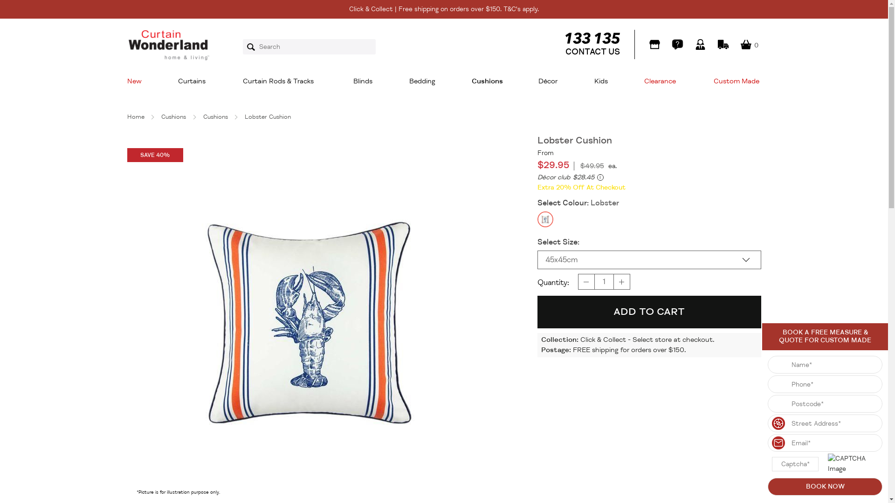 This screenshot has width=895, height=503. I want to click on New, so click(138, 82).